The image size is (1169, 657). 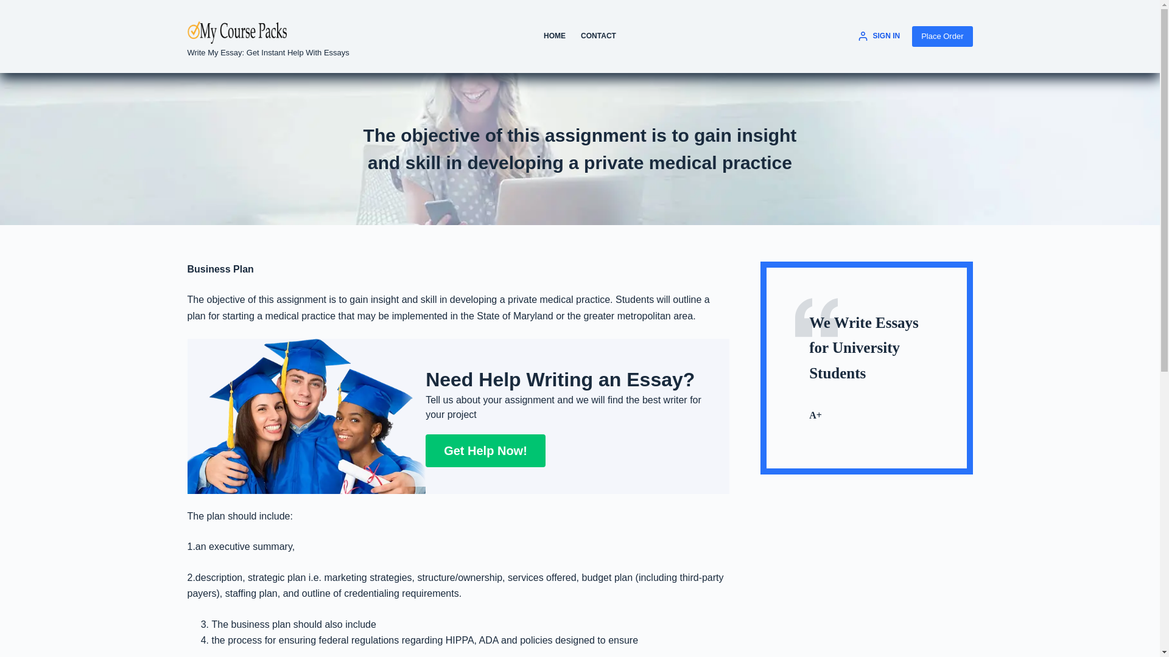 I want to click on Place Order, so click(x=942, y=36).